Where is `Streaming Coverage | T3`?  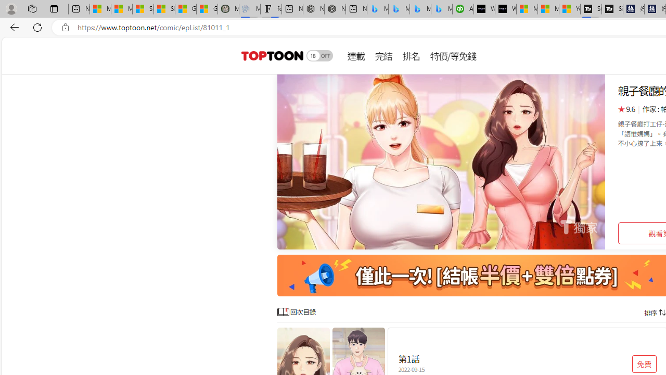
Streaming Coverage | T3 is located at coordinates (591, 9).